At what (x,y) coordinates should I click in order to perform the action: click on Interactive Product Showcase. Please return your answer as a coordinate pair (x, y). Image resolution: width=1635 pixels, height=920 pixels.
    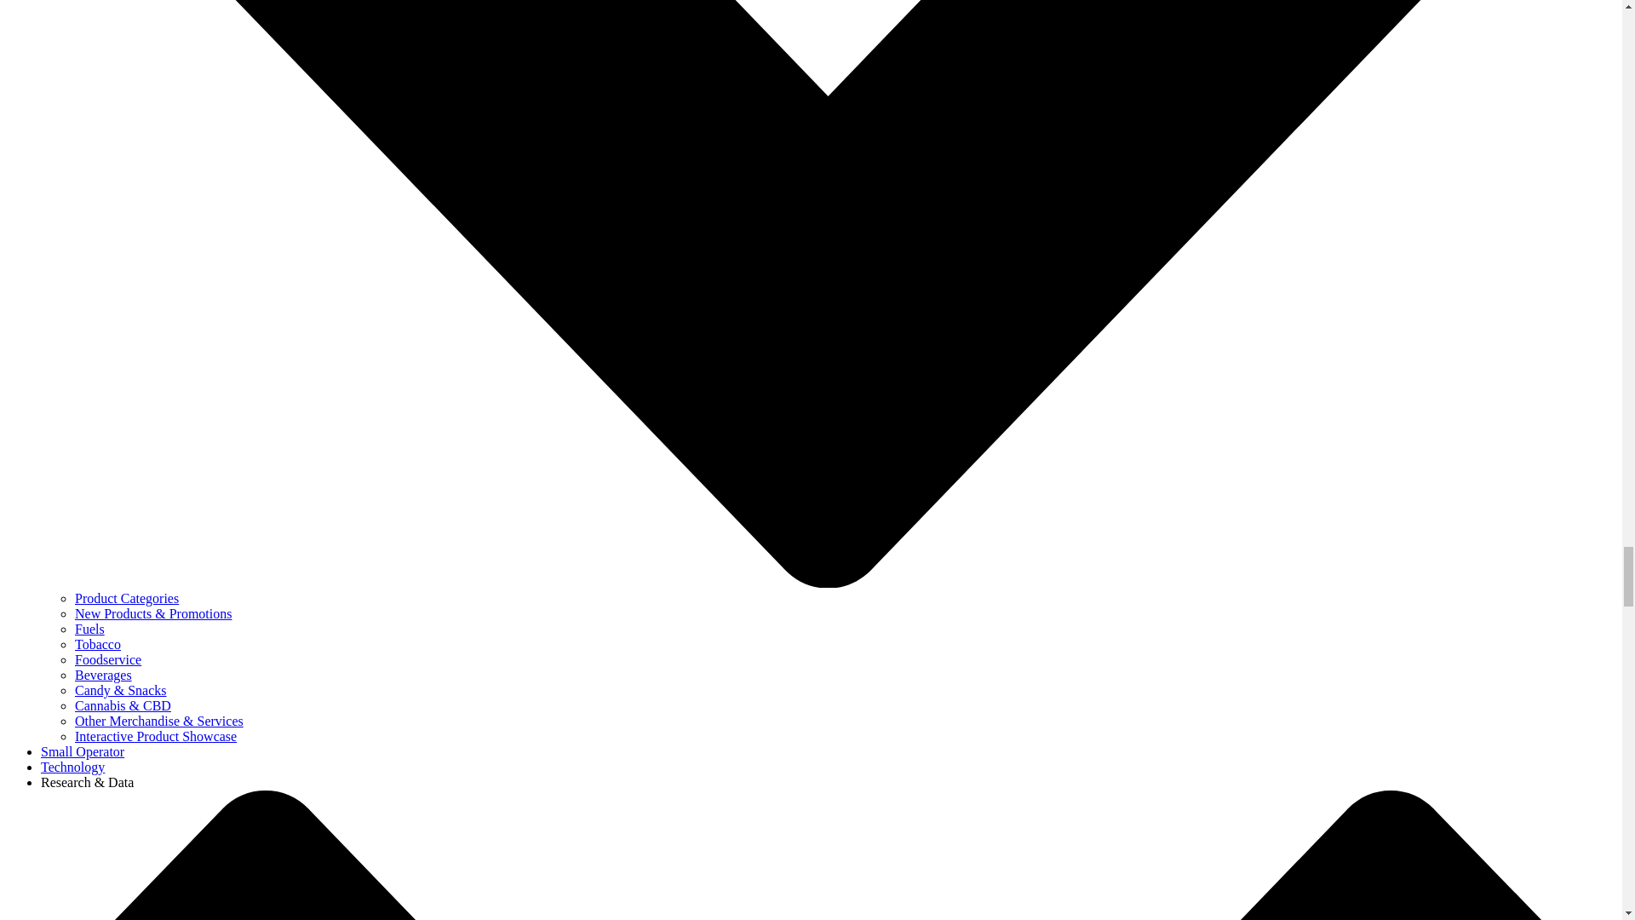
    Looking at the image, I should click on (156, 736).